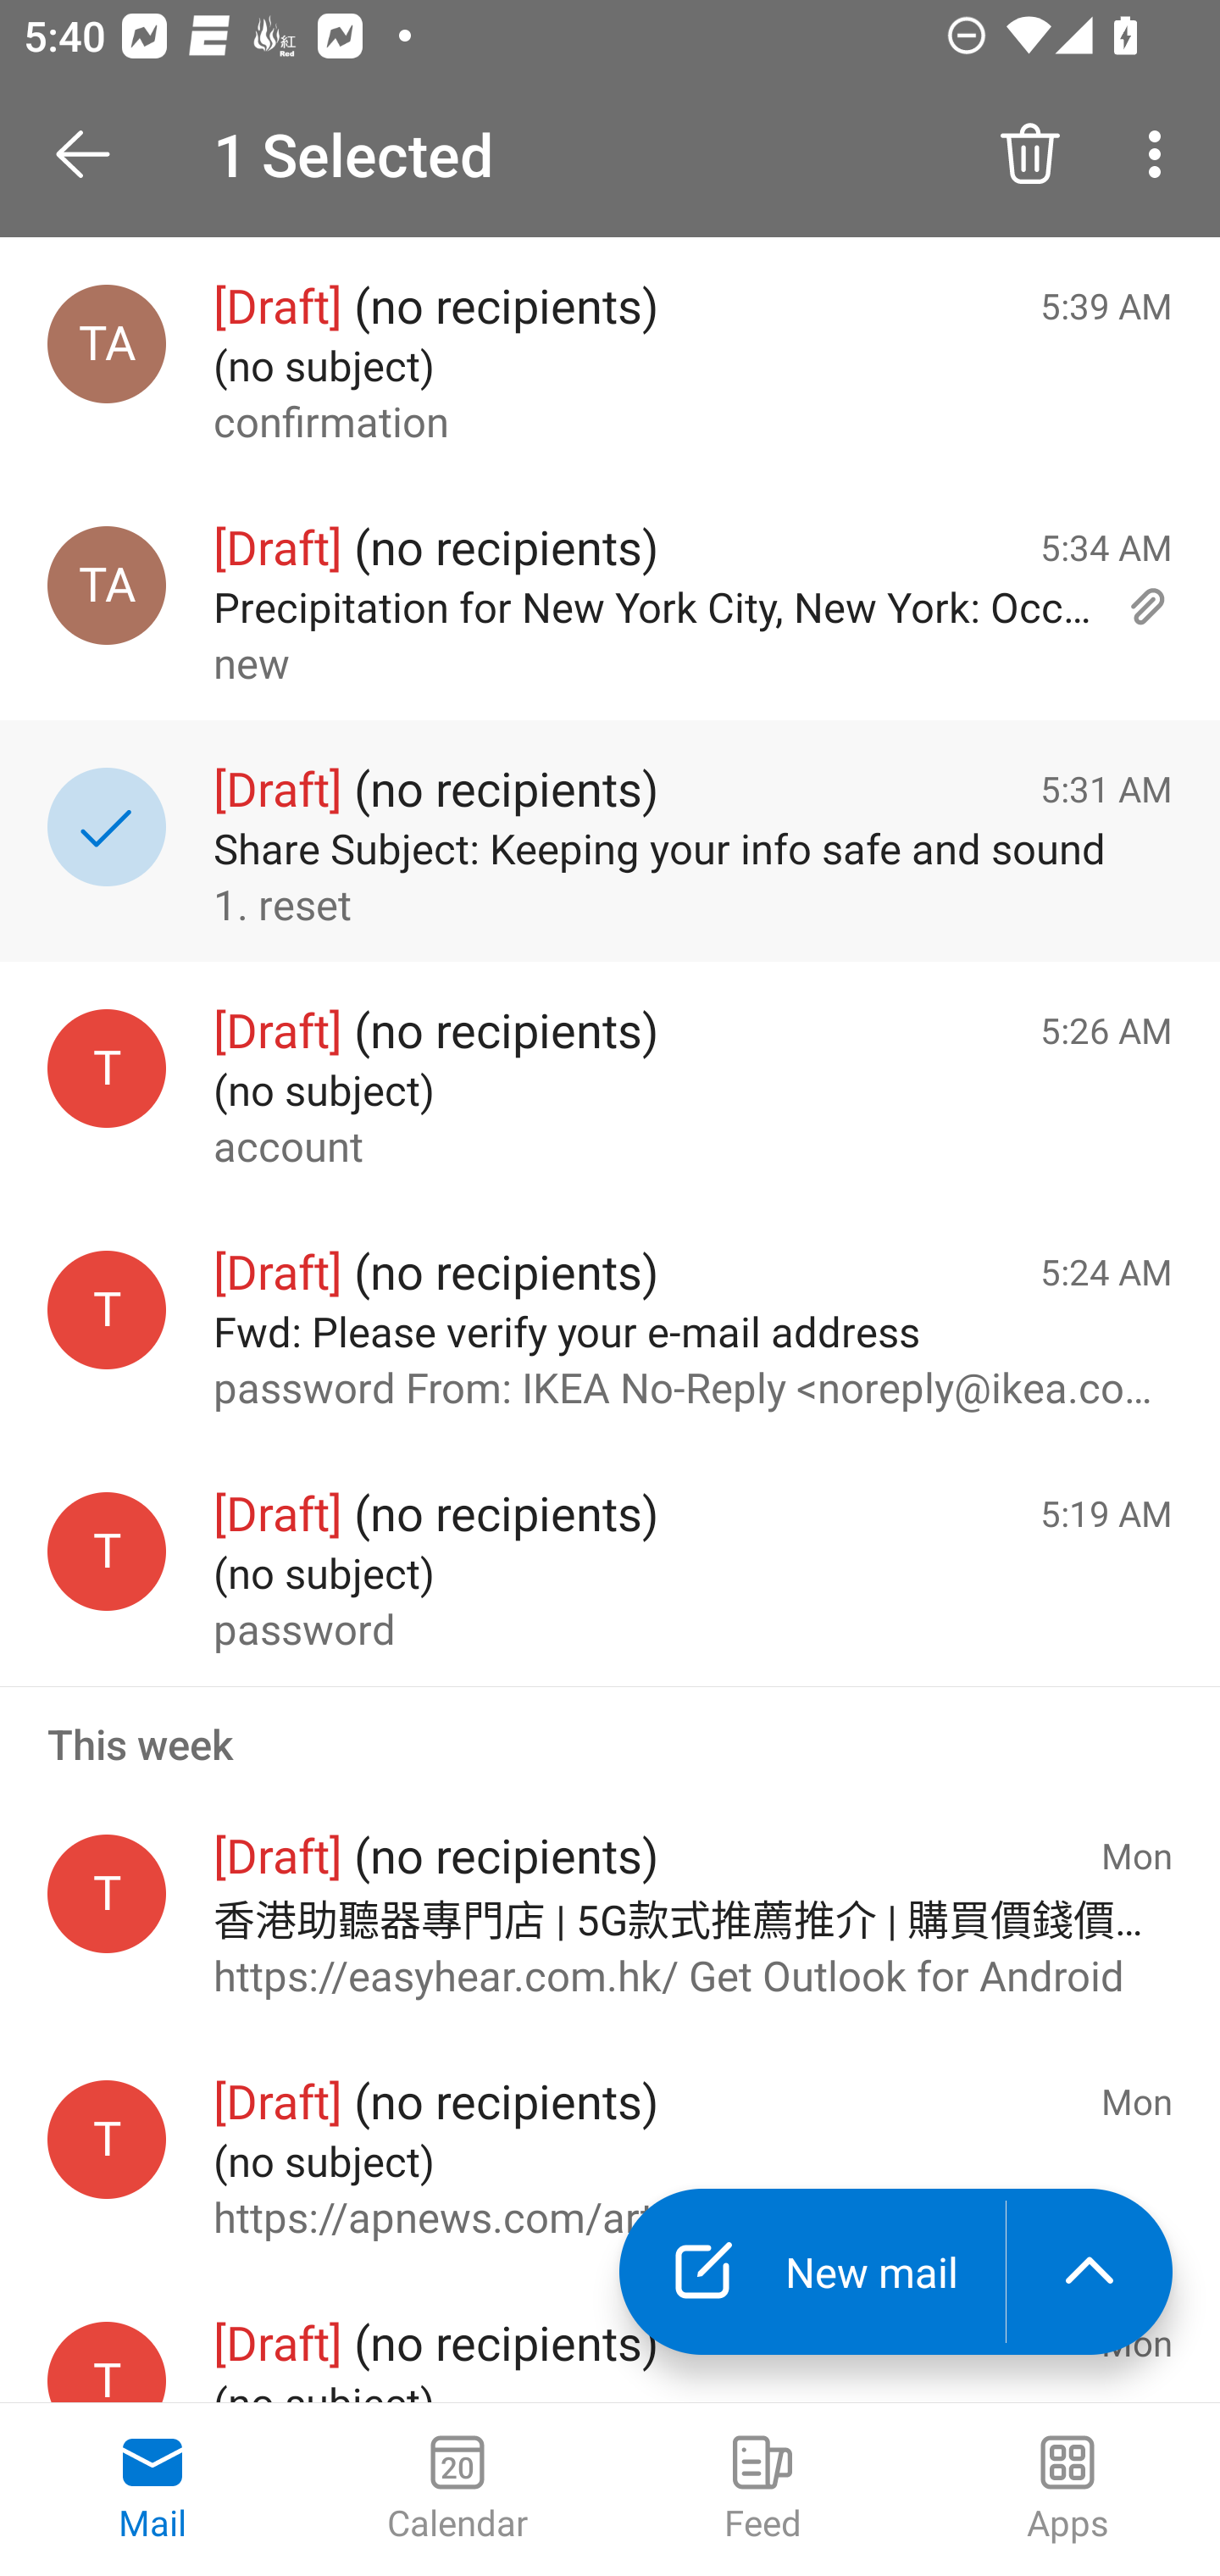 The height and width of the screenshot is (2576, 1220). Describe the element at coordinates (762, 2490) in the screenshot. I see `Feed` at that location.